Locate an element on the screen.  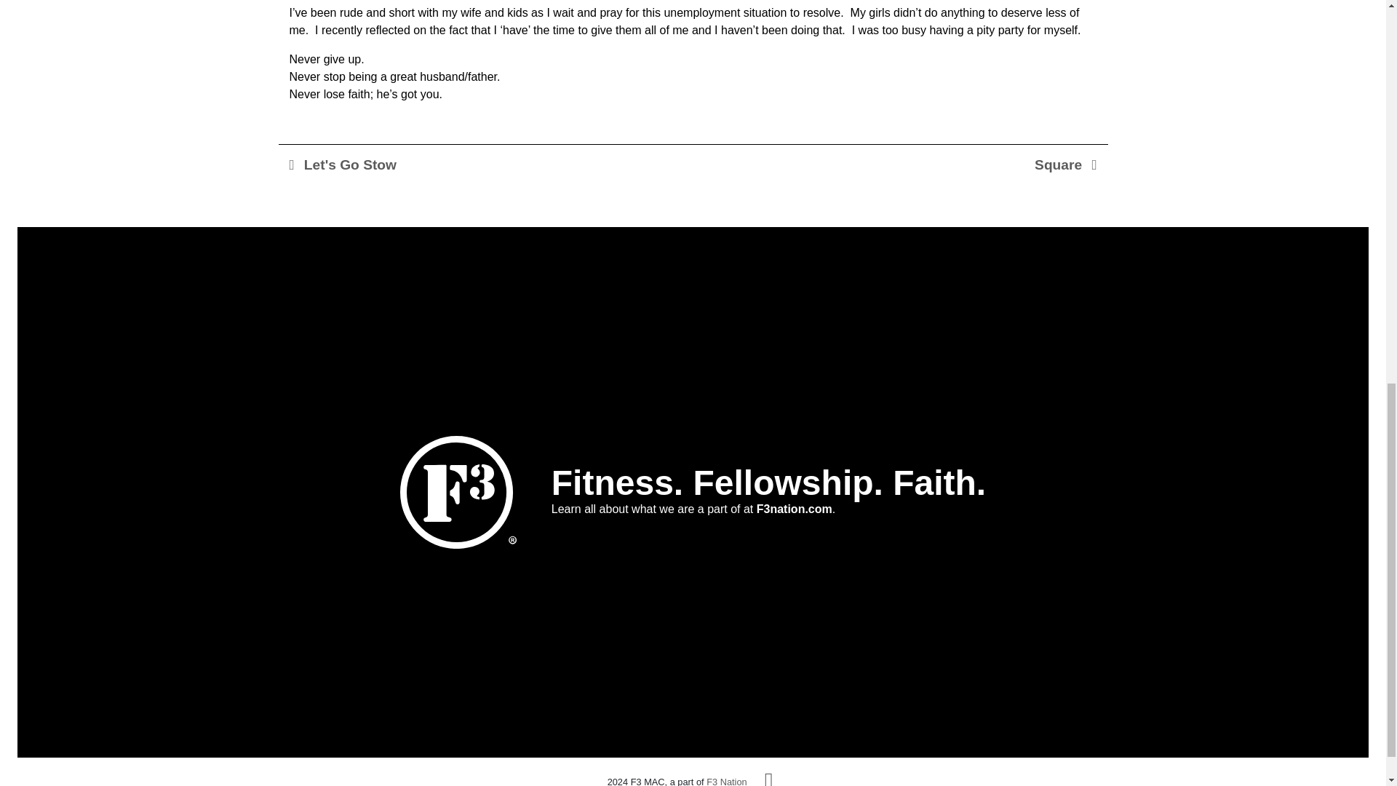
Let's Go Stow is located at coordinates (343, 164).